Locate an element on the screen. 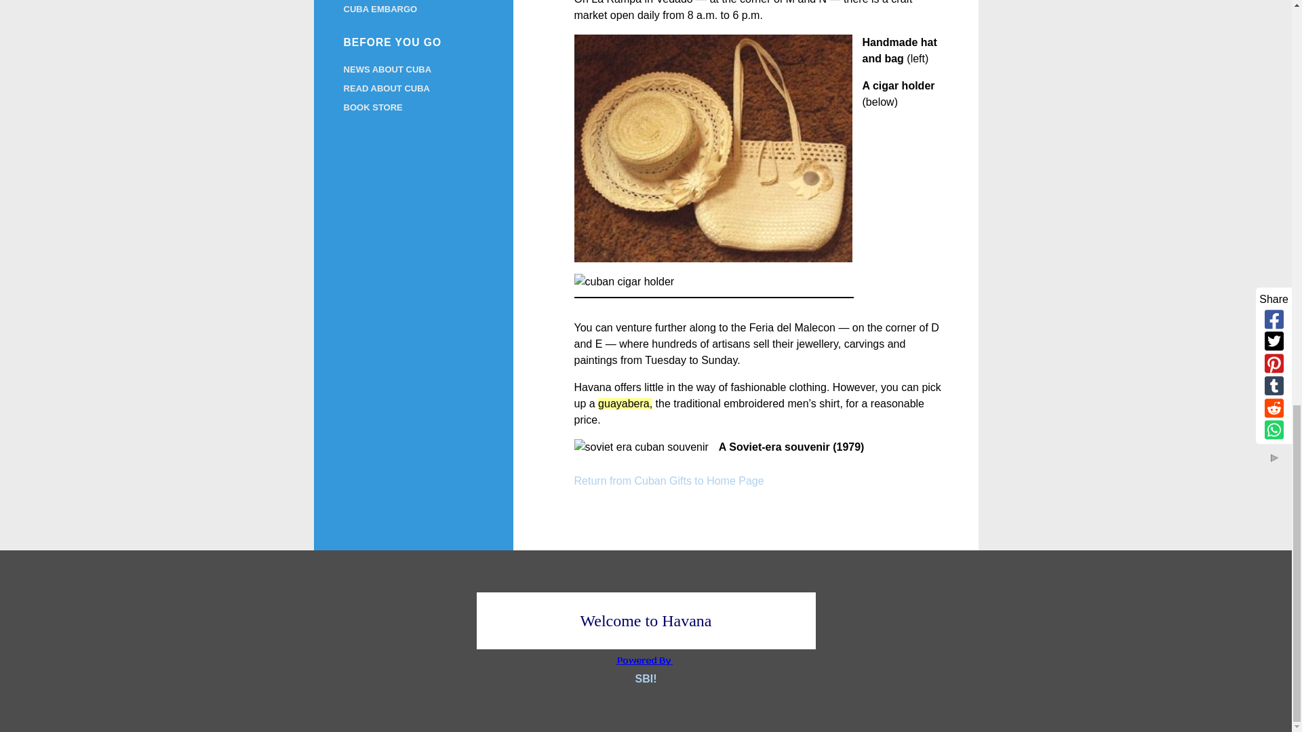  cuban handmade hat and bag is located at coordinates (713, 148).